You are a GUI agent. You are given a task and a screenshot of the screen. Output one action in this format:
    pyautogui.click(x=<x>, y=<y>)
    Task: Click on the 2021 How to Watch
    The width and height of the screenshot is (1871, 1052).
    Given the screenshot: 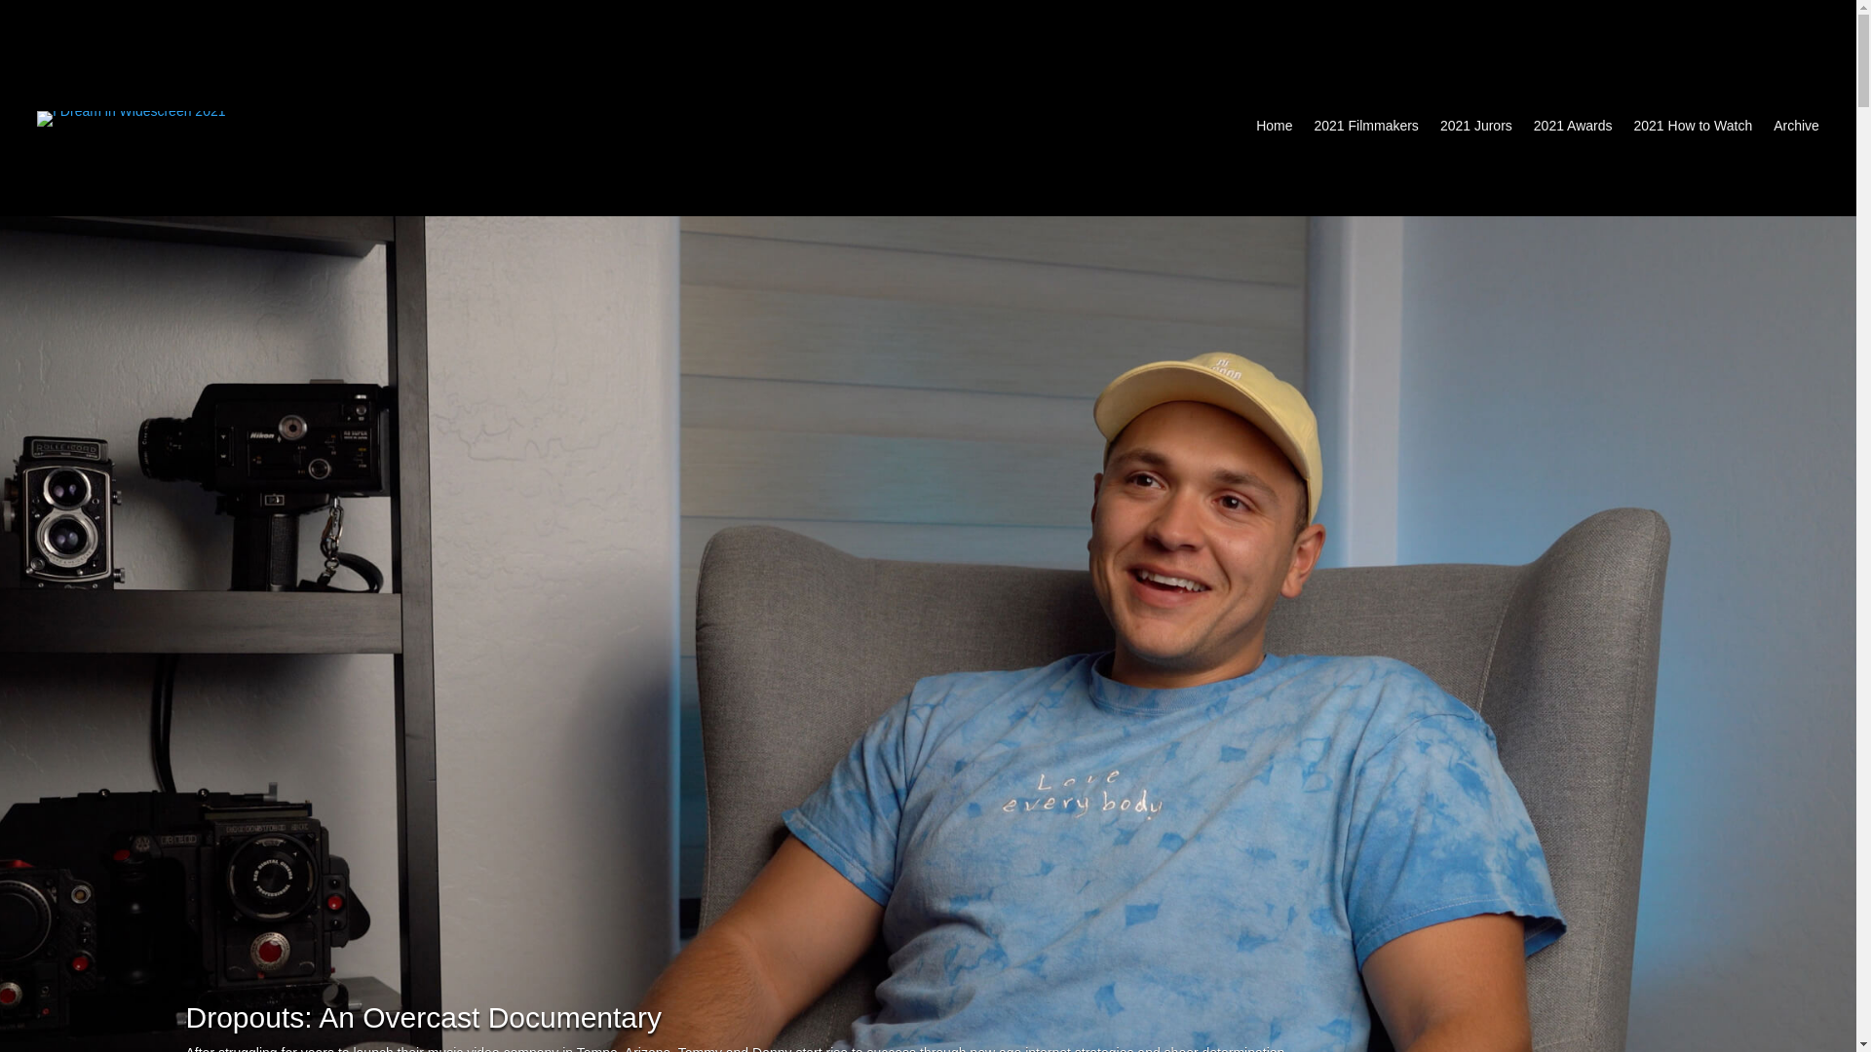 What is the action you would take?
    pyautogui.click(x=1694, y=129)
    